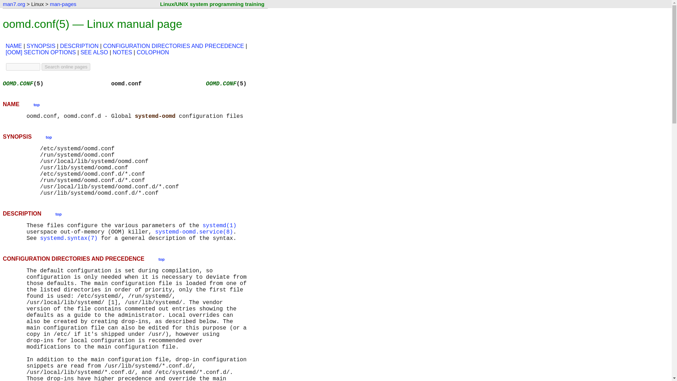 This screenshot has height=381, width=677. Describe the element at coordinates (153, 52) in the screenshot. I see `COLOPHON` at that location.